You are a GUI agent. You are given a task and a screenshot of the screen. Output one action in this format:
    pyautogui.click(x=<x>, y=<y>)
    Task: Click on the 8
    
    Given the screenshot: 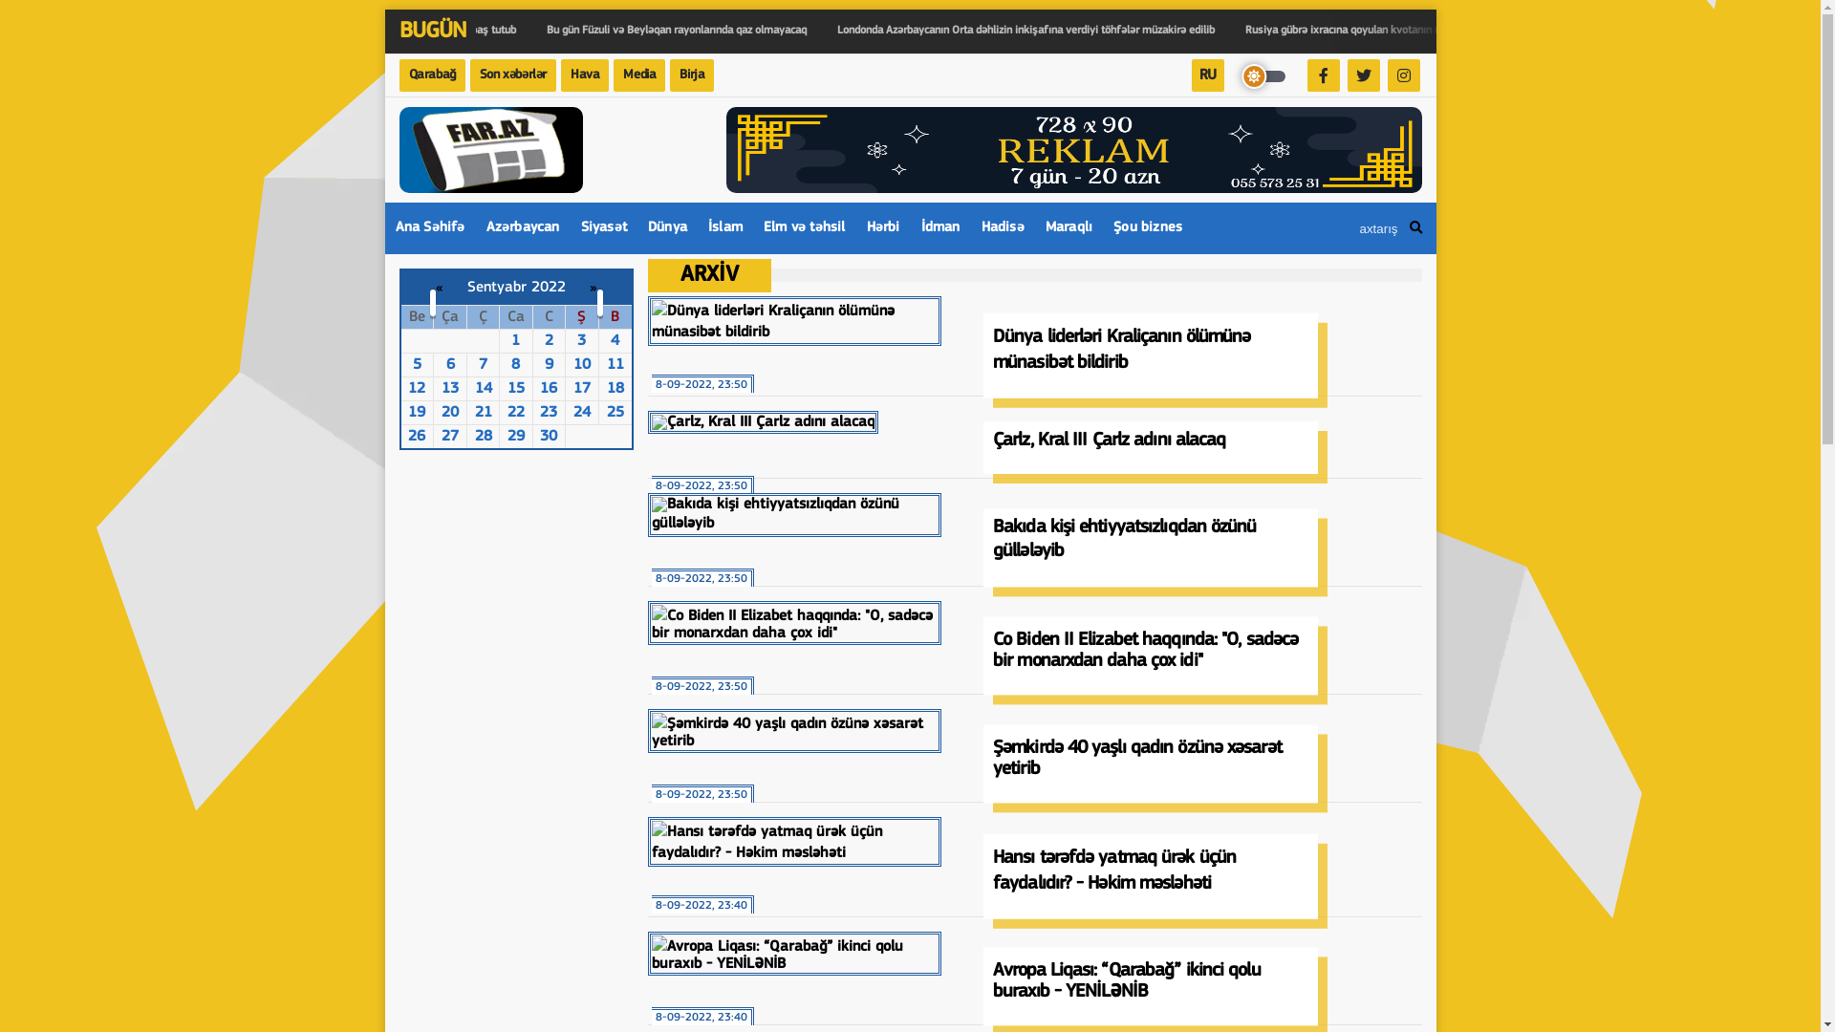 What is the action you would take?
    pyautogui.click(x=516, y=365)
    